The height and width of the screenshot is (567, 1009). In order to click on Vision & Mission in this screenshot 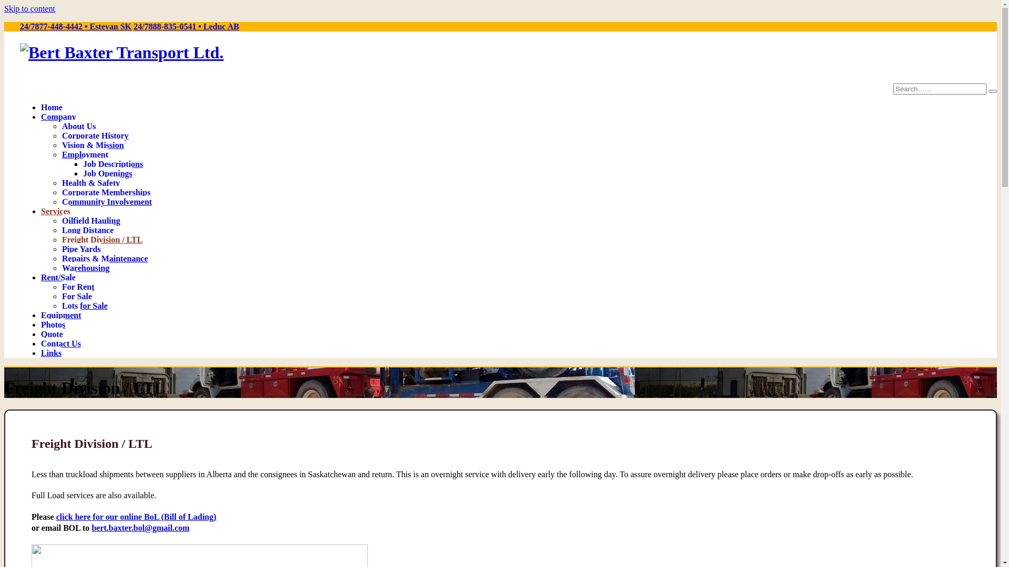, I will do `click(93, 144)`.